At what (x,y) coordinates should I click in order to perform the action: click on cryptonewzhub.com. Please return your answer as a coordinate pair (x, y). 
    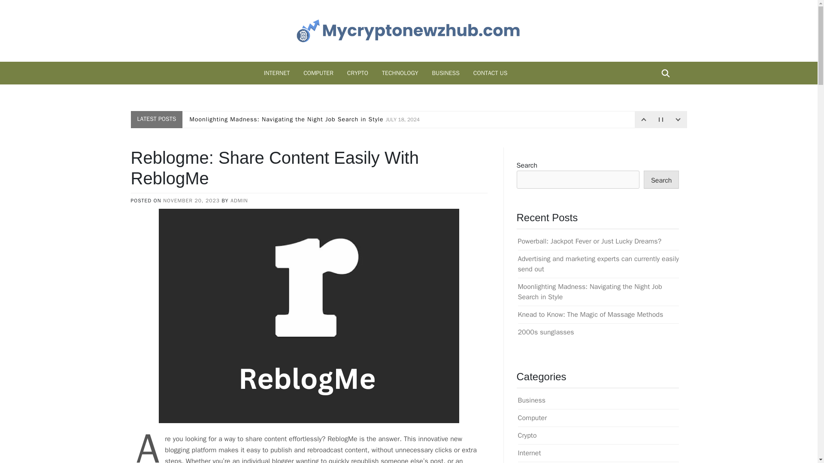
    Looking at the image, I should click on (262, 61).